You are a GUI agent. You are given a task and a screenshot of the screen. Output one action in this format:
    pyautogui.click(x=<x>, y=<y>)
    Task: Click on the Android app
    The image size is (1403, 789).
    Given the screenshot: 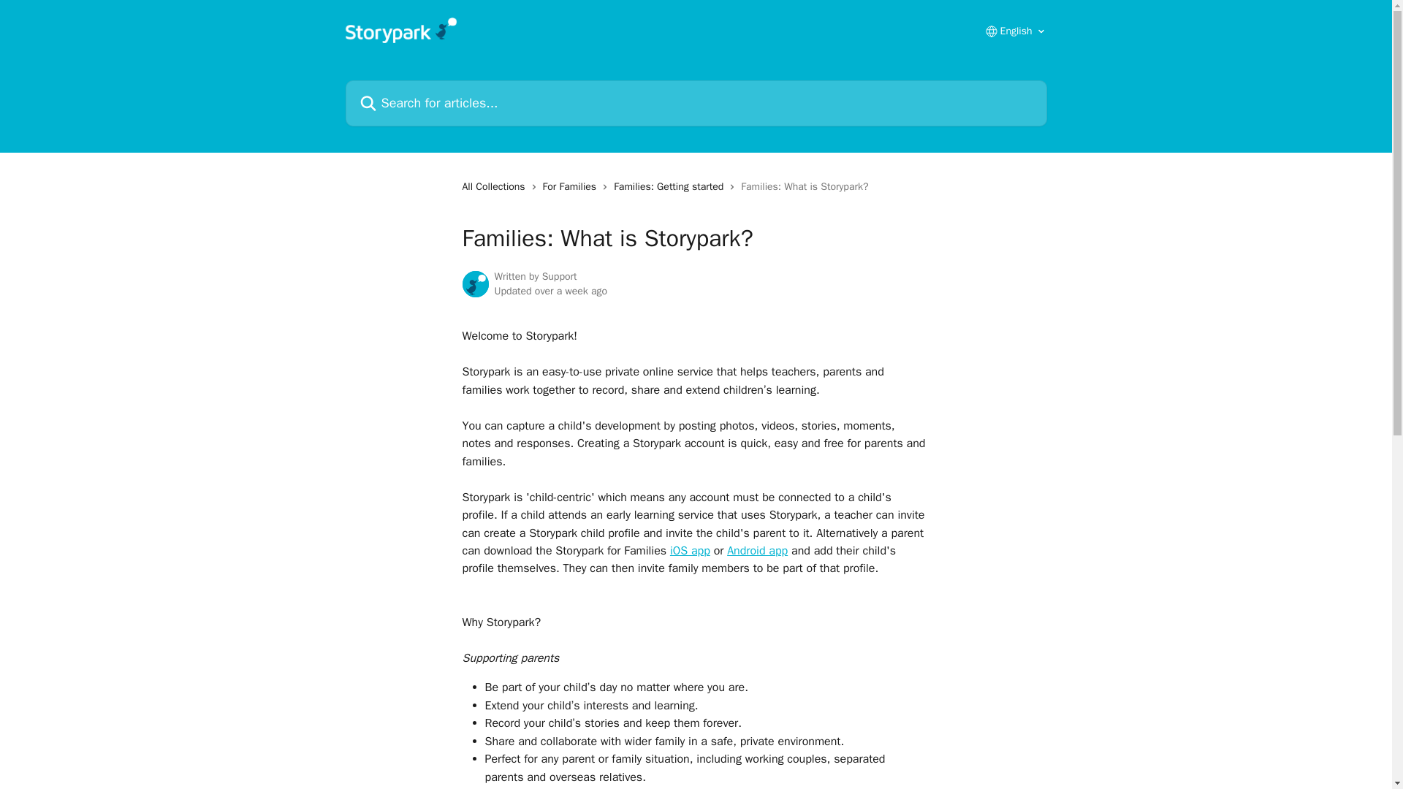 What is the action you would take?
    pyautogui.click(x=757, y=551)
    